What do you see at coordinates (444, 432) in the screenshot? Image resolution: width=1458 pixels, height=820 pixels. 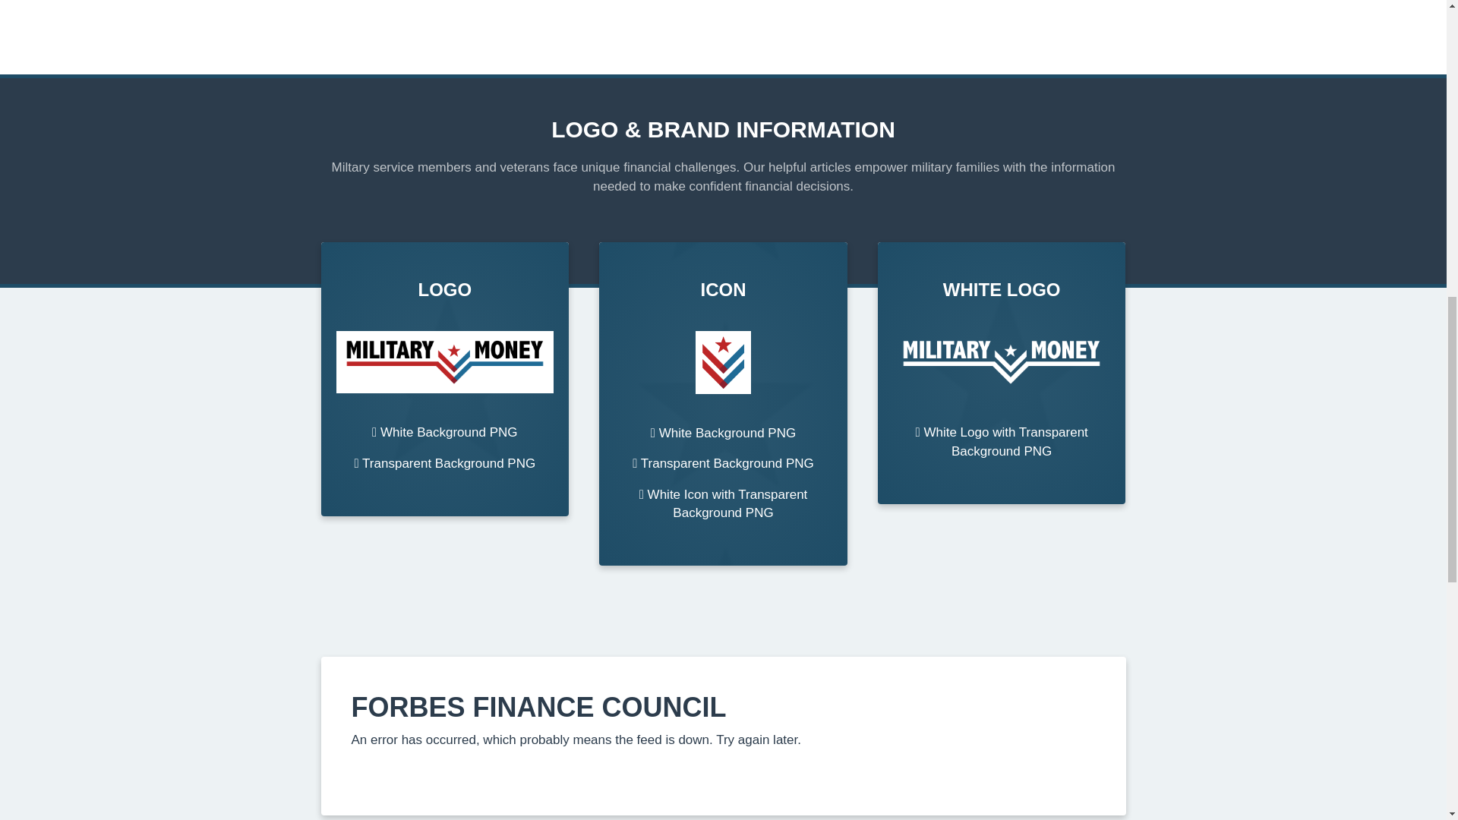 I see `White Background PNG` at bounding box center [444, 432].